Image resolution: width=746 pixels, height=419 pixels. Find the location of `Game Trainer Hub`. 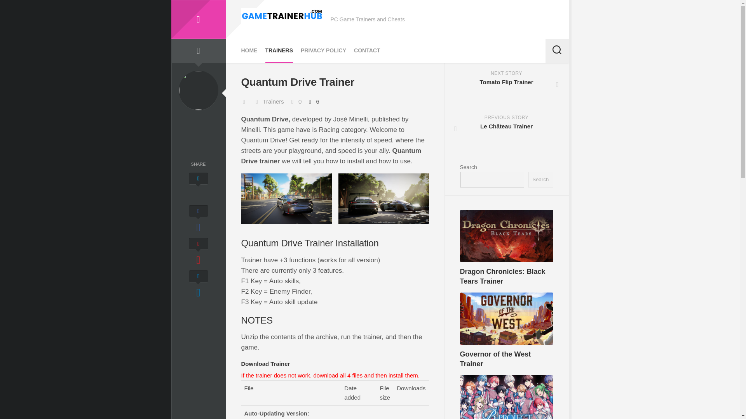

Game Trainer Hub is located at coordinates (323, 50).